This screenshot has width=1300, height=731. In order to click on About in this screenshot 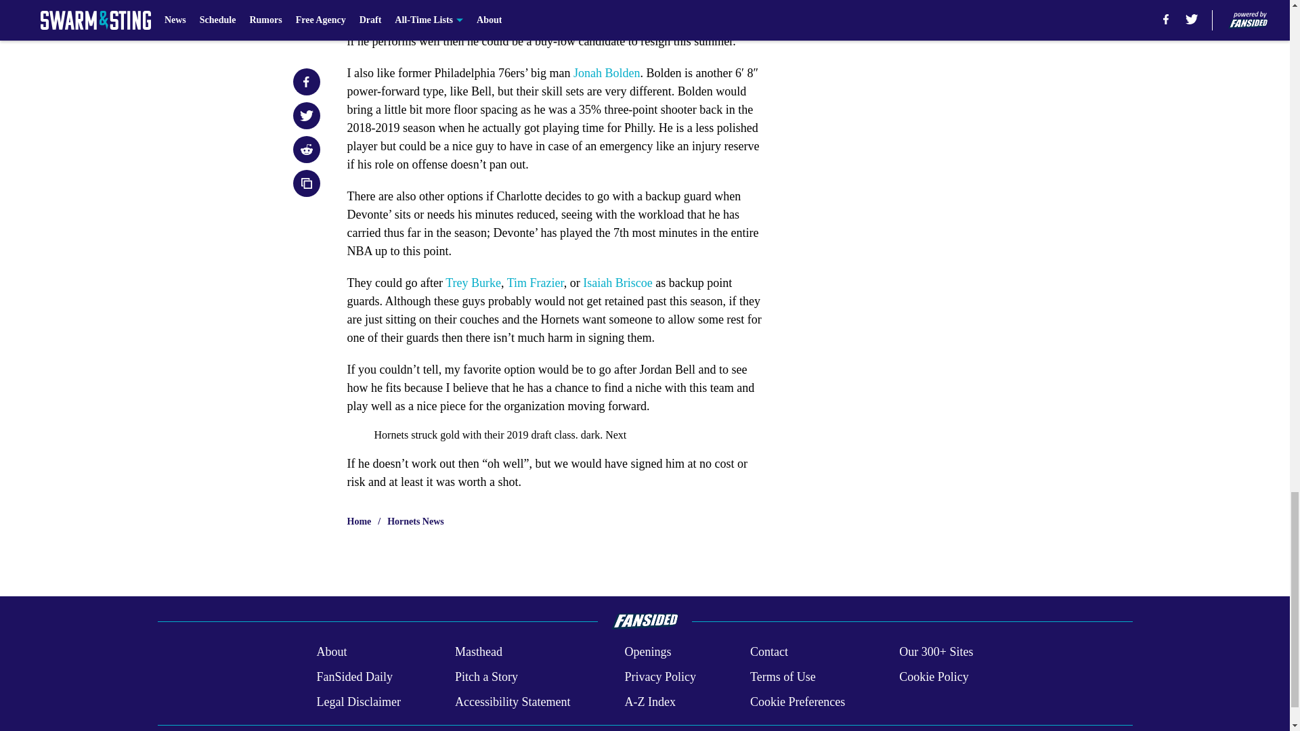, I will do `click(331, 652)`.